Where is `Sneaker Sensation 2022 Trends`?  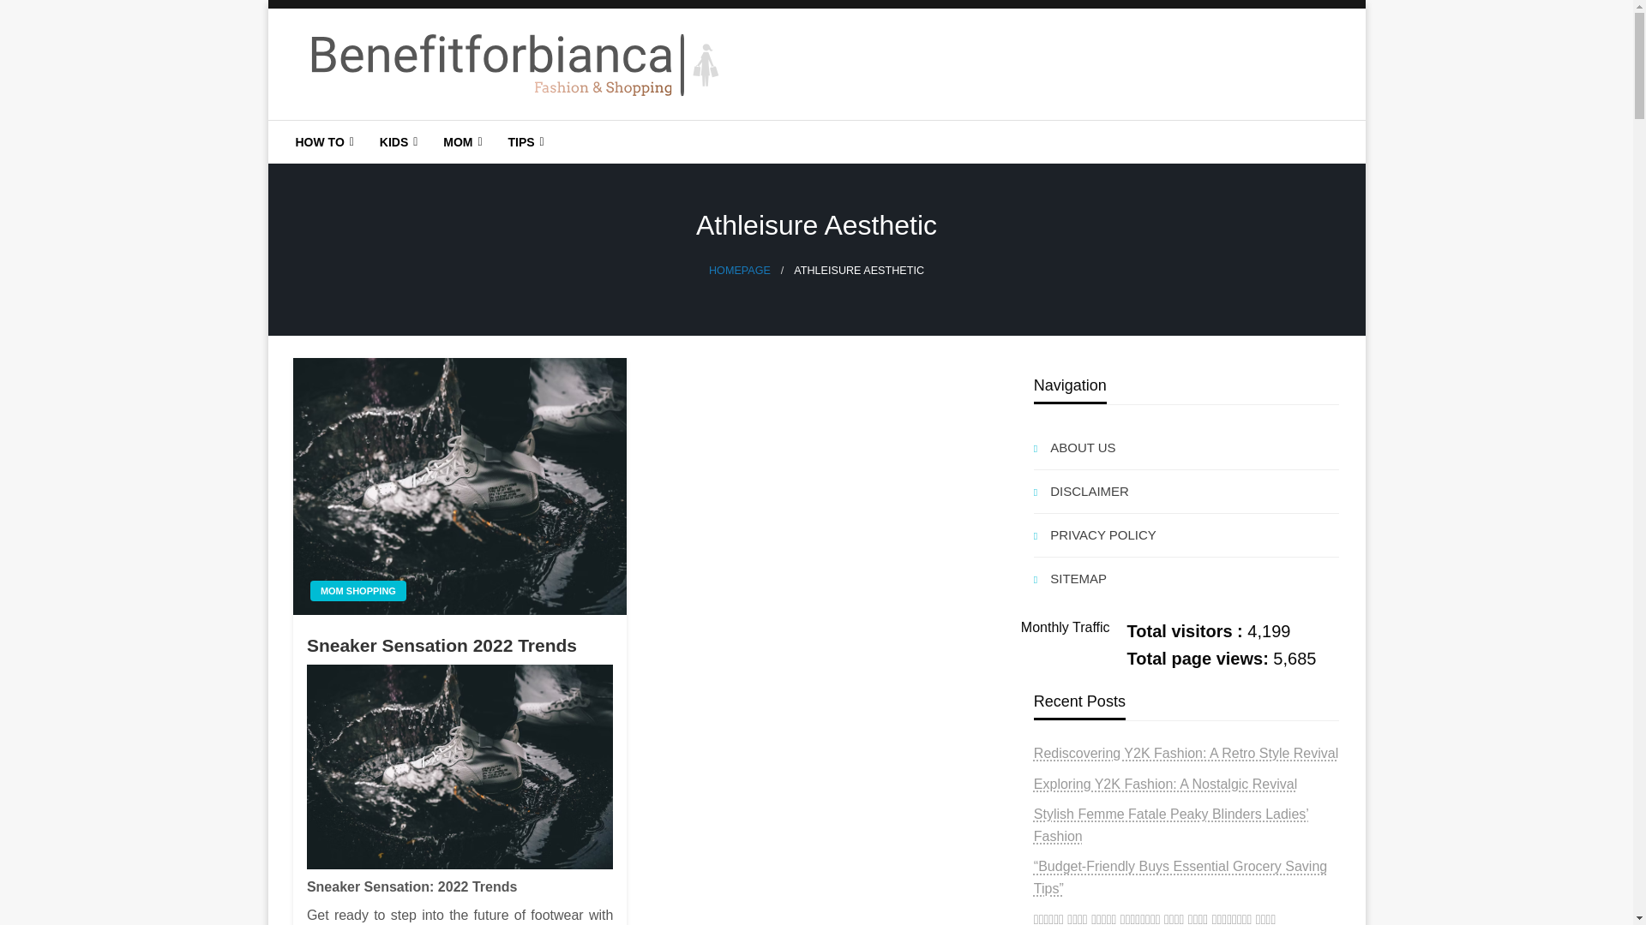 Sneaker Sensation 2022 Trends is located at coordinates (460, 644).